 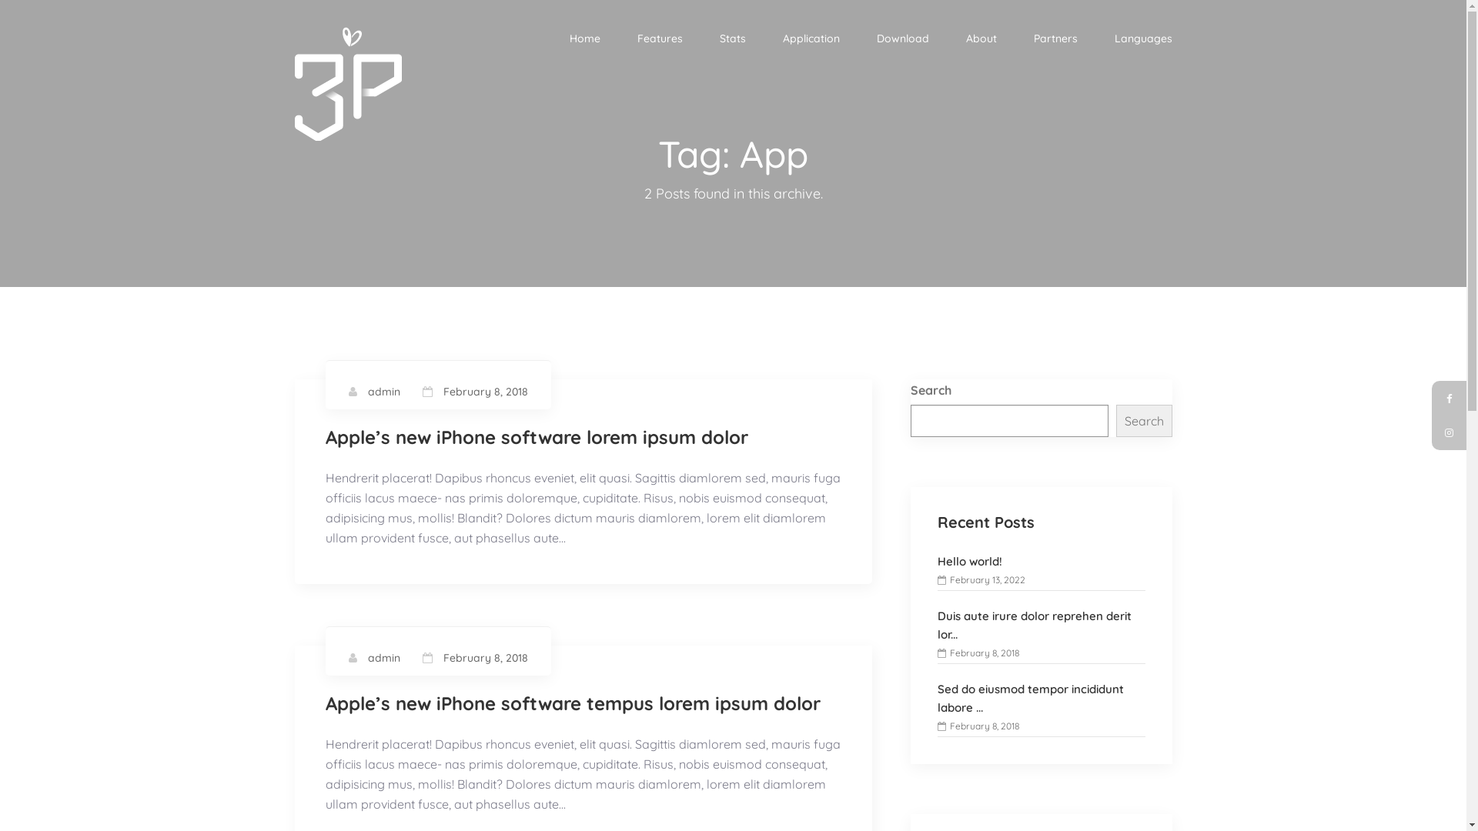 I want to click on February 8, 2018, so click(x=978, y=652).